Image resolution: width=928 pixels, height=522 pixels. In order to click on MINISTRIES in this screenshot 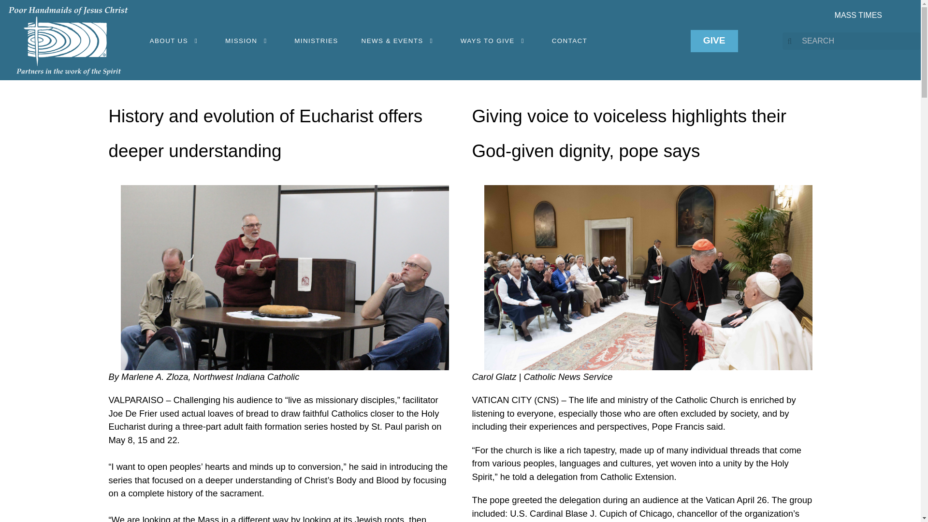, I will do `click(316, 41)`.